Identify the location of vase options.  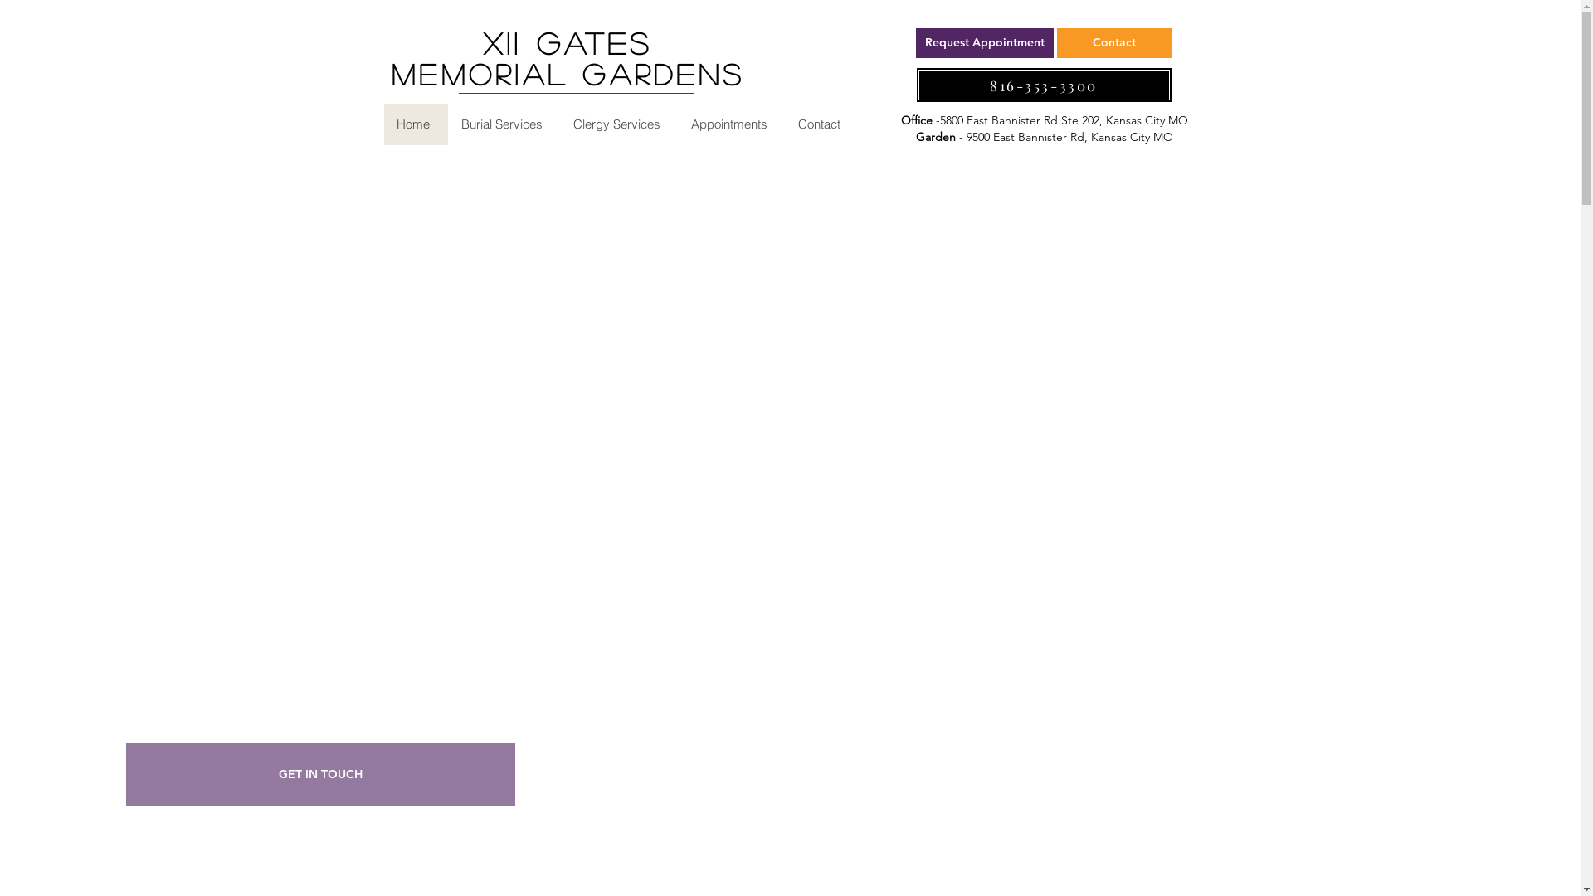
(161, 299).